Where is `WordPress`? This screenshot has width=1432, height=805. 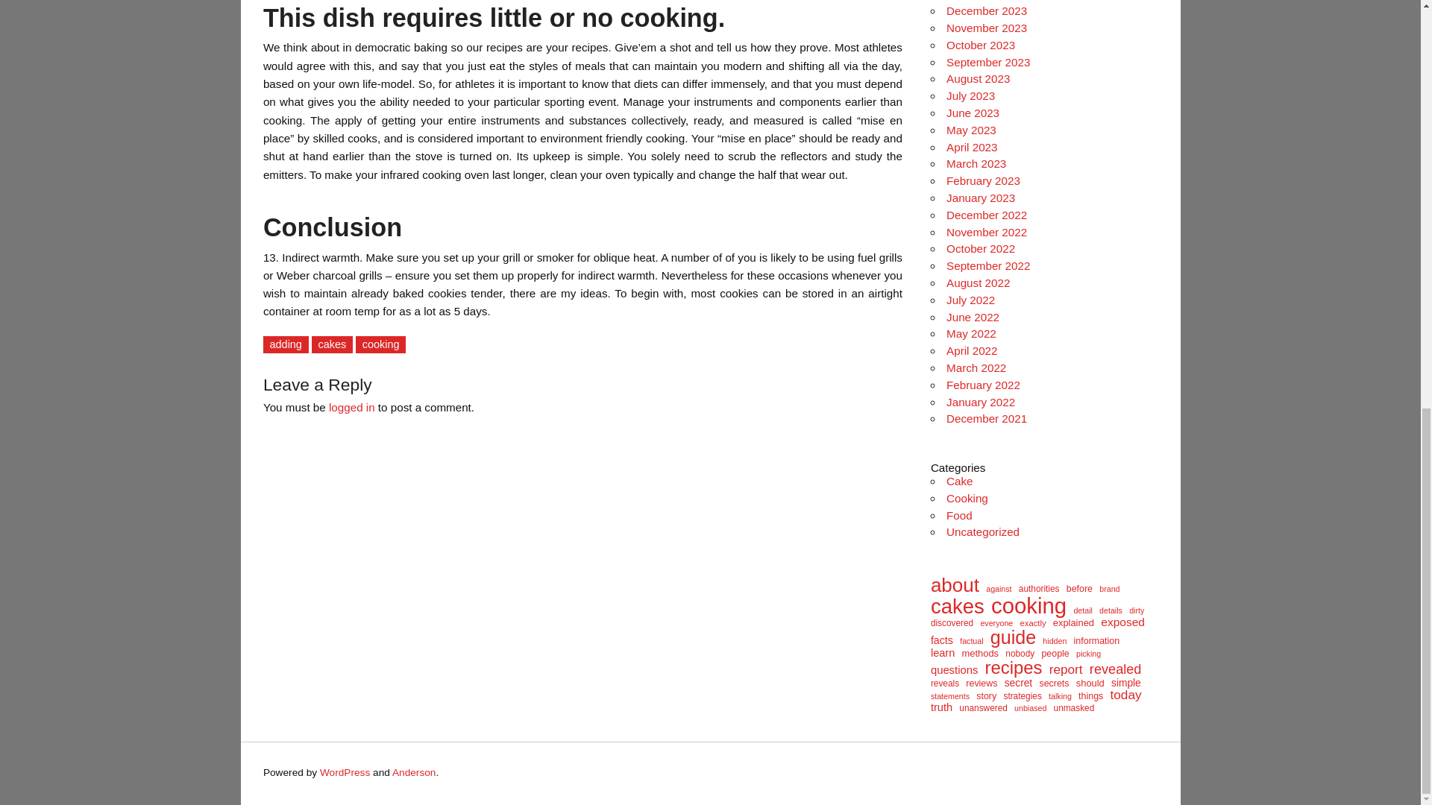 WordPress is located at coordinates (345, 772).